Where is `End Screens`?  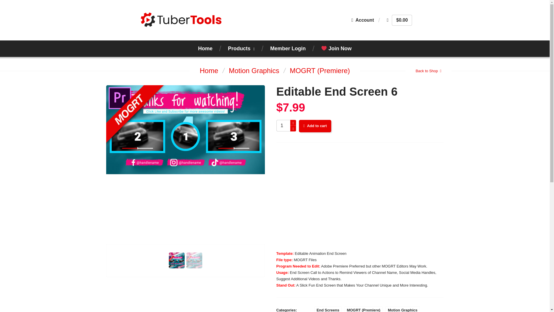
End Screens is located at coordinates (328, 309).